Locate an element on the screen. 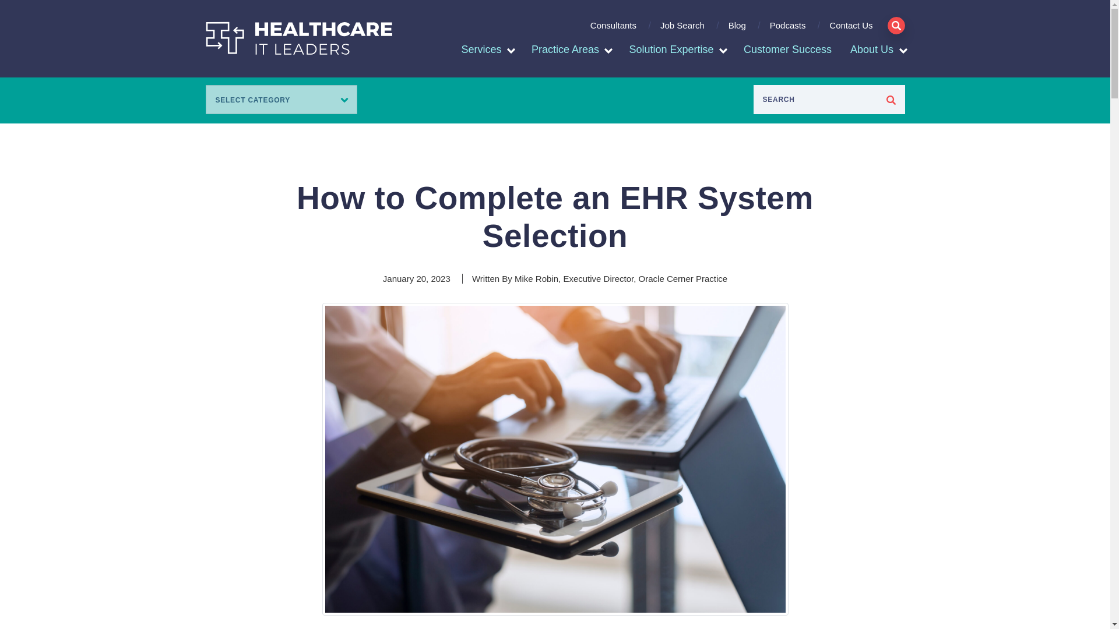 This screenshot has width=1119, height=629. Podcasts is located at coordinates (788, 30).